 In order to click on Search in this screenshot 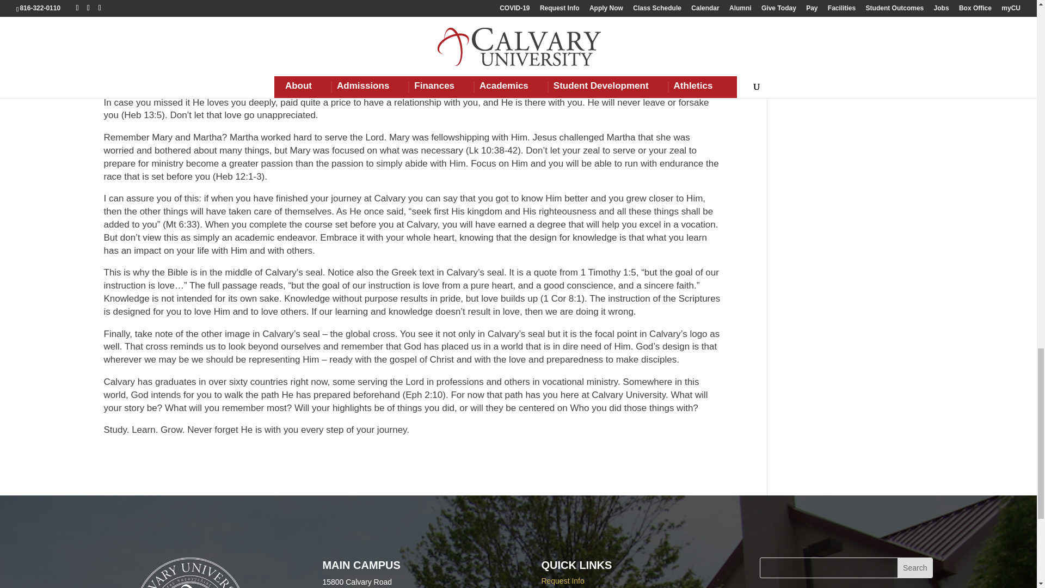, I will do `click(914, 567)`.